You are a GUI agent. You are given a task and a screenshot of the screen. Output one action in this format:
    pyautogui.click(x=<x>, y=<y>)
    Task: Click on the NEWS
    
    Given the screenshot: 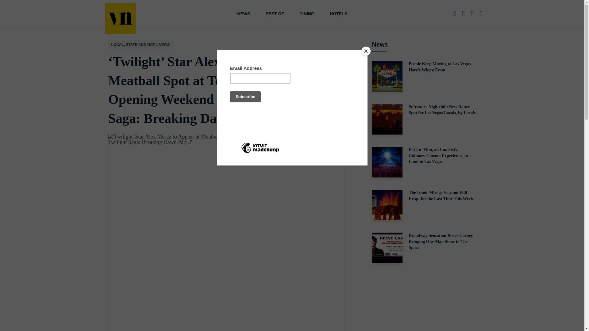 What is the action you would take?
    pyautogui.click(x=244, y=13)
    